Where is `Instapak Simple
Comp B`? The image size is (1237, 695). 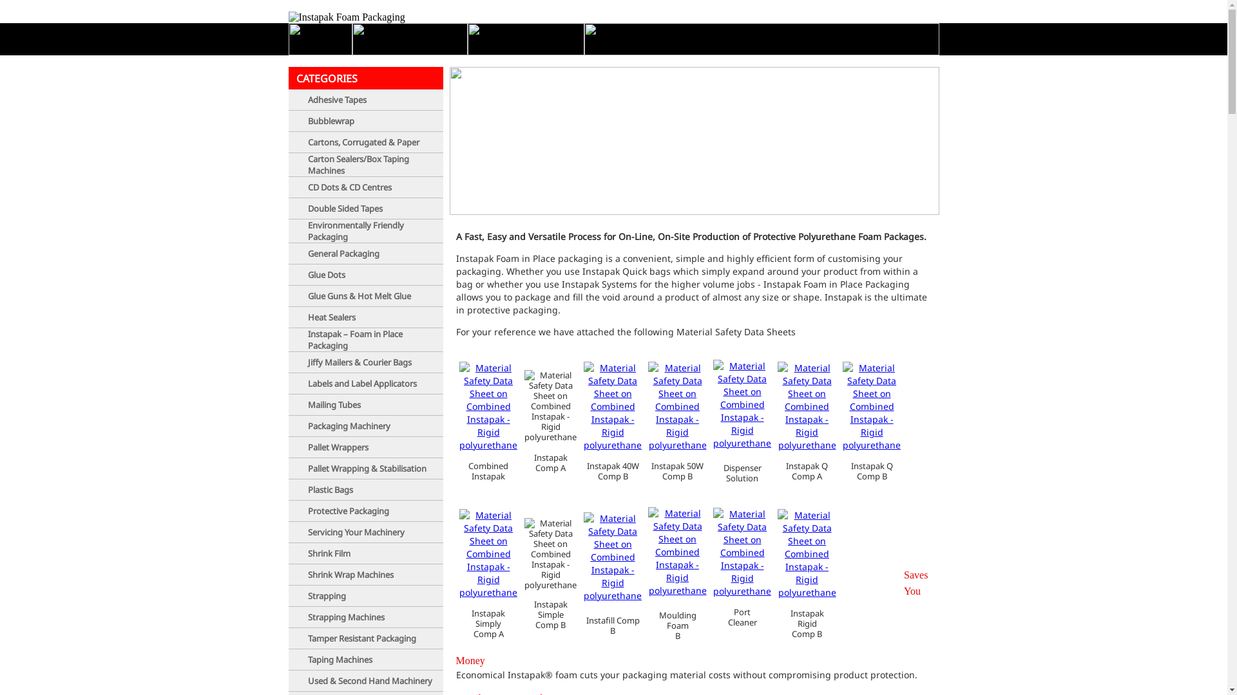 Instapak Simple
Comp B is located at coordinates (551, 615).